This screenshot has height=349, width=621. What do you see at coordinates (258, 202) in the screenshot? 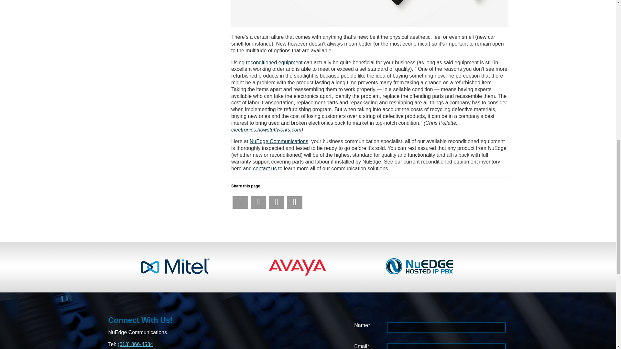
I see `Share this article on Twitter` at bounding box center [258, 202].